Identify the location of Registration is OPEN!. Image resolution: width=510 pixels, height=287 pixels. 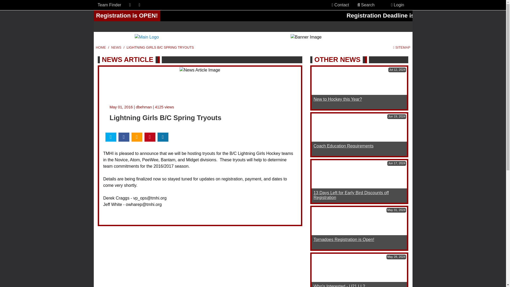
(253, 15).